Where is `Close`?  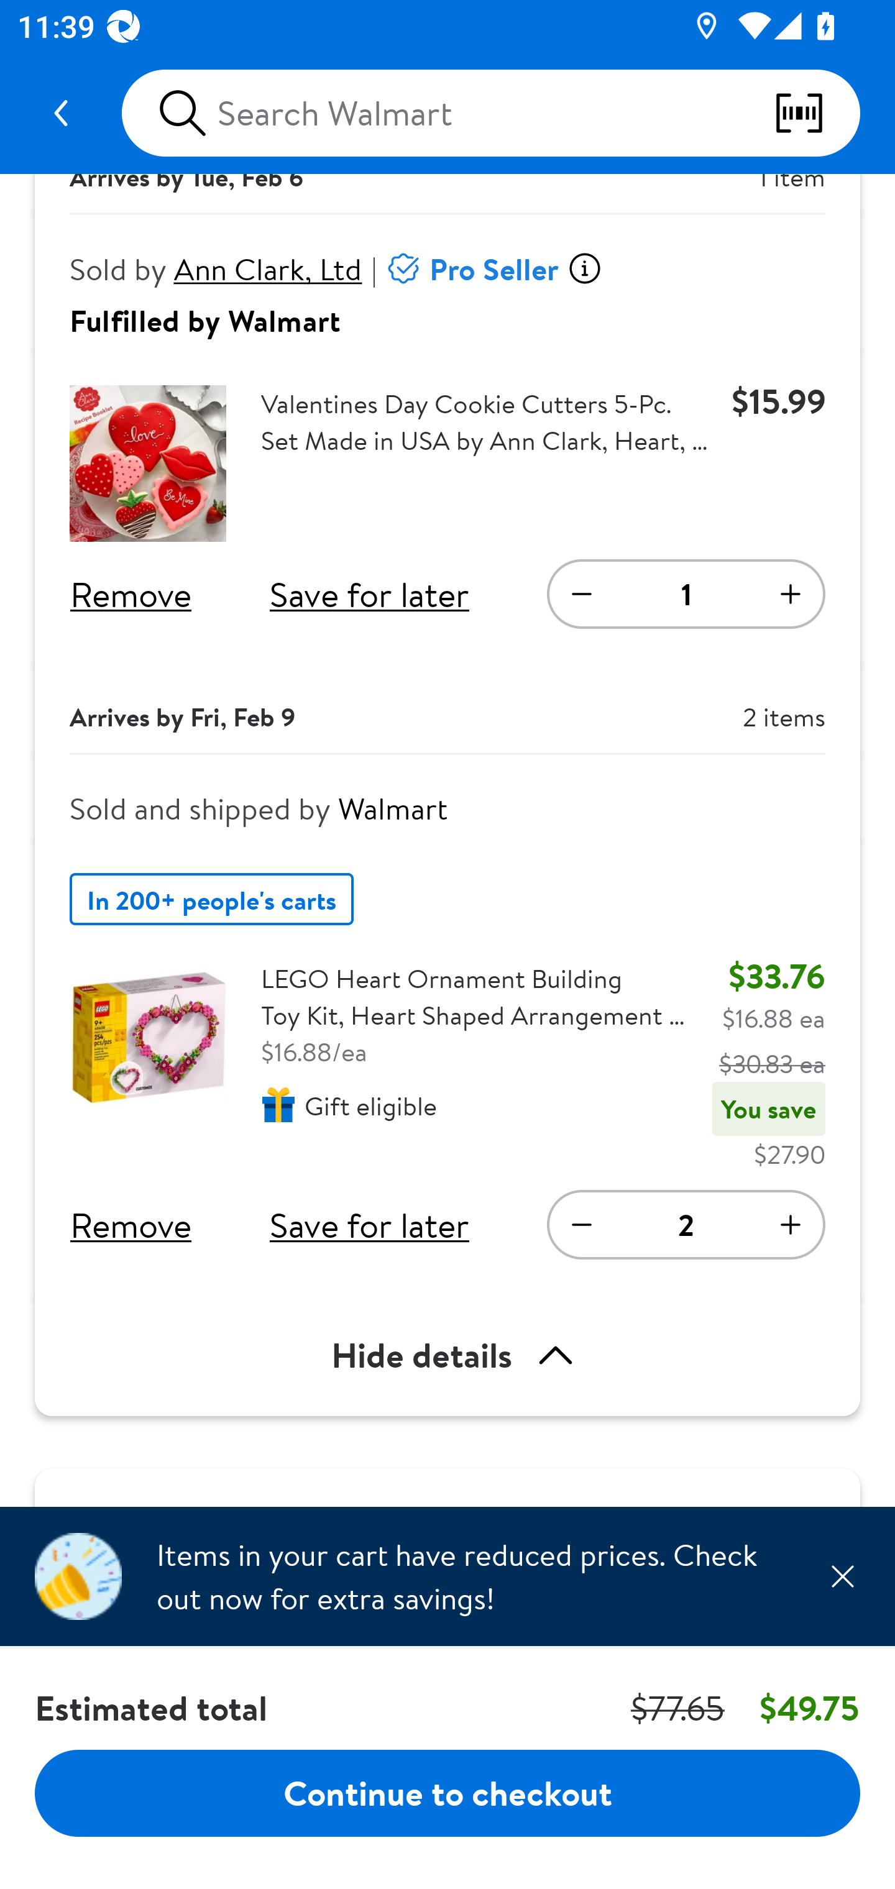
Close is located at coordinates (842, 1576).